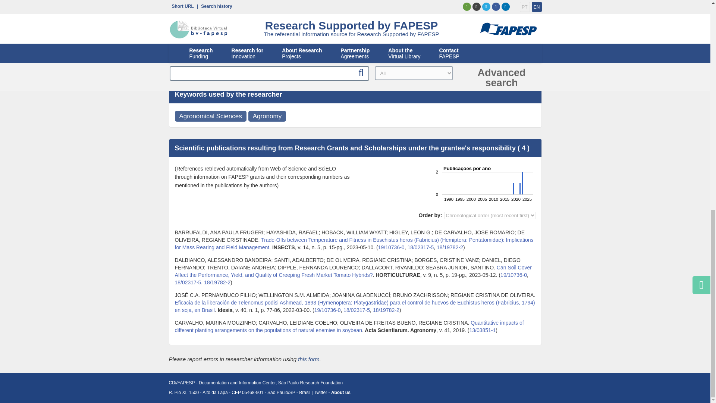 This screenshot has width=716, height=403. Describe the element at coordinates (482, 330) in the screenshot. I see `Number of FAPESP process` at that location.